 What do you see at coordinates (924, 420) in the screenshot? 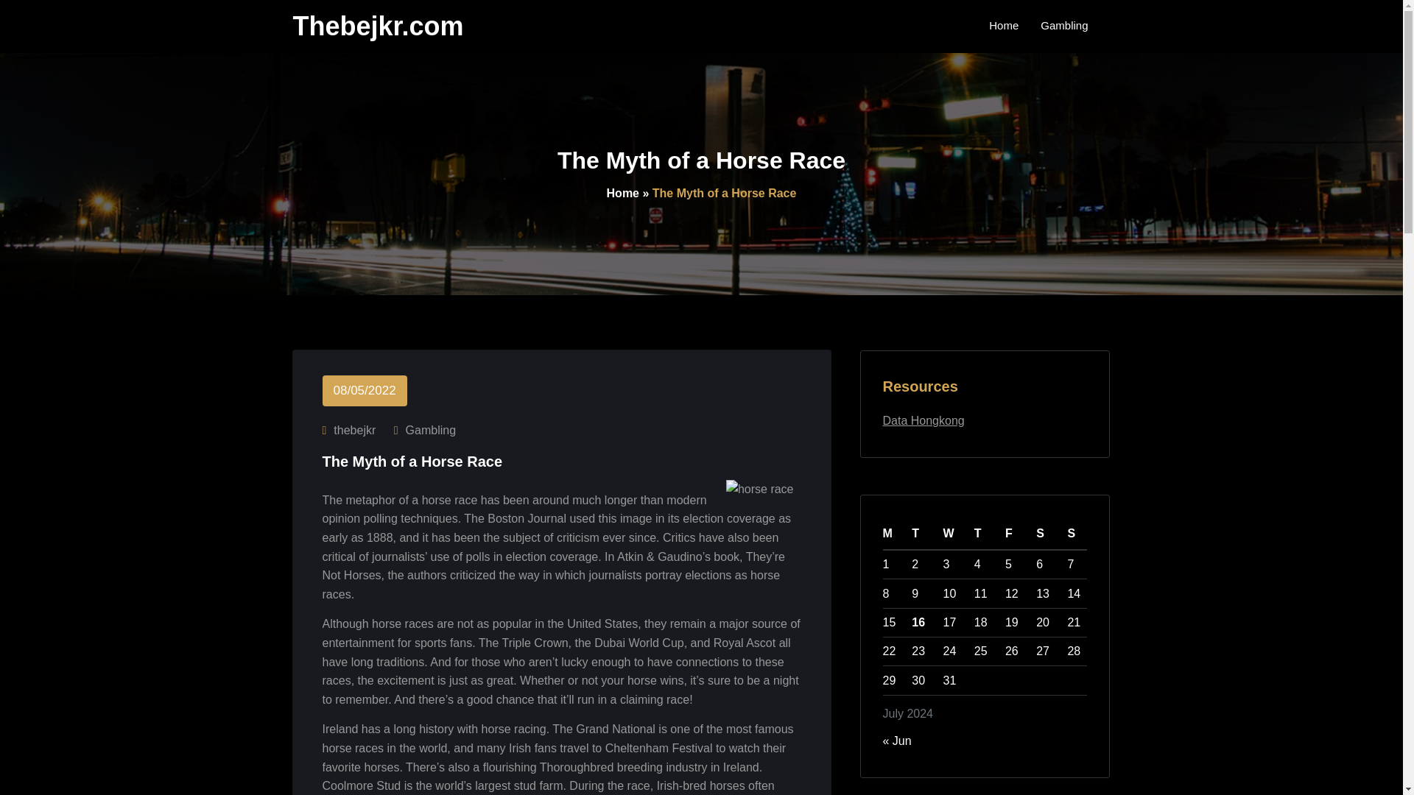
I see `Data Hongkong` at bounding box center [924, 420].